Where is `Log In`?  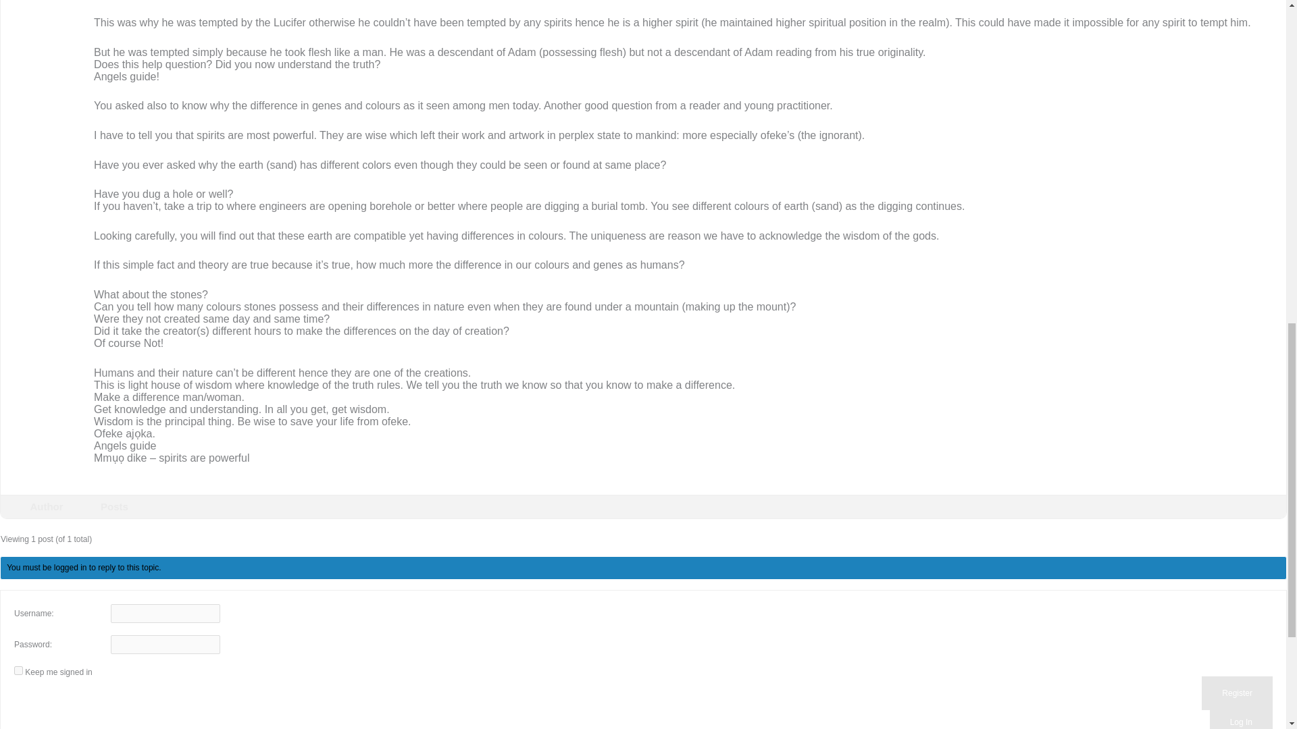
Log In is located at coordinates (1241, 718).